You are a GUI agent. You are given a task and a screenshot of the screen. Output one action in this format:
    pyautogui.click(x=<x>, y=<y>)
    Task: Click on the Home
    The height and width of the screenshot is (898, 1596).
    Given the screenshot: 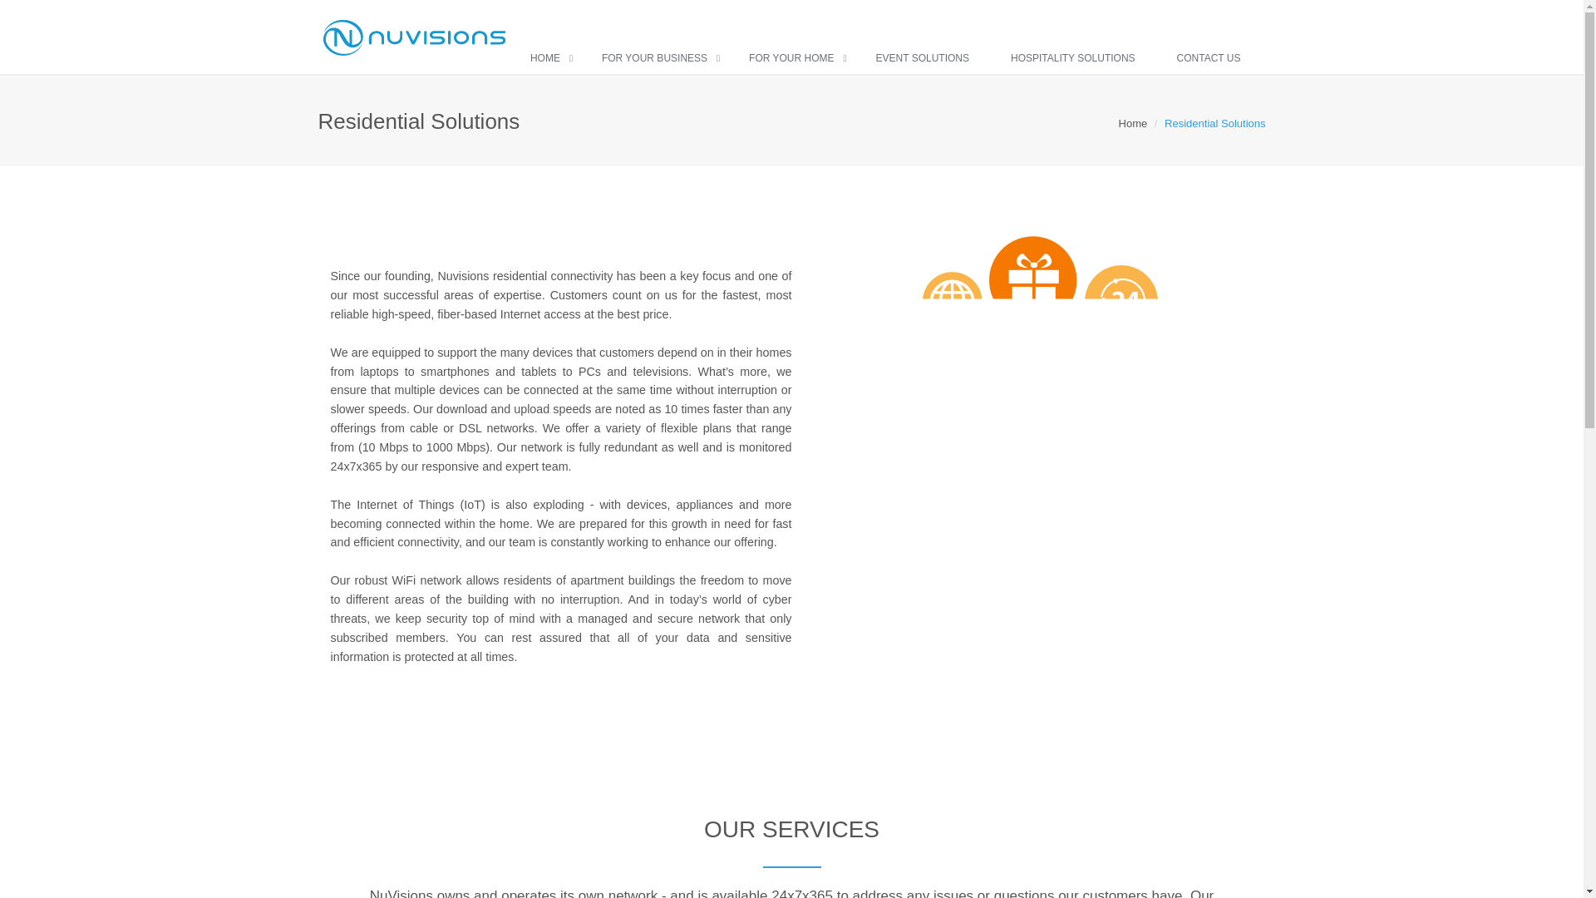 What is the action you would take?
    pyautogui.click(x=1132, y=123)
    